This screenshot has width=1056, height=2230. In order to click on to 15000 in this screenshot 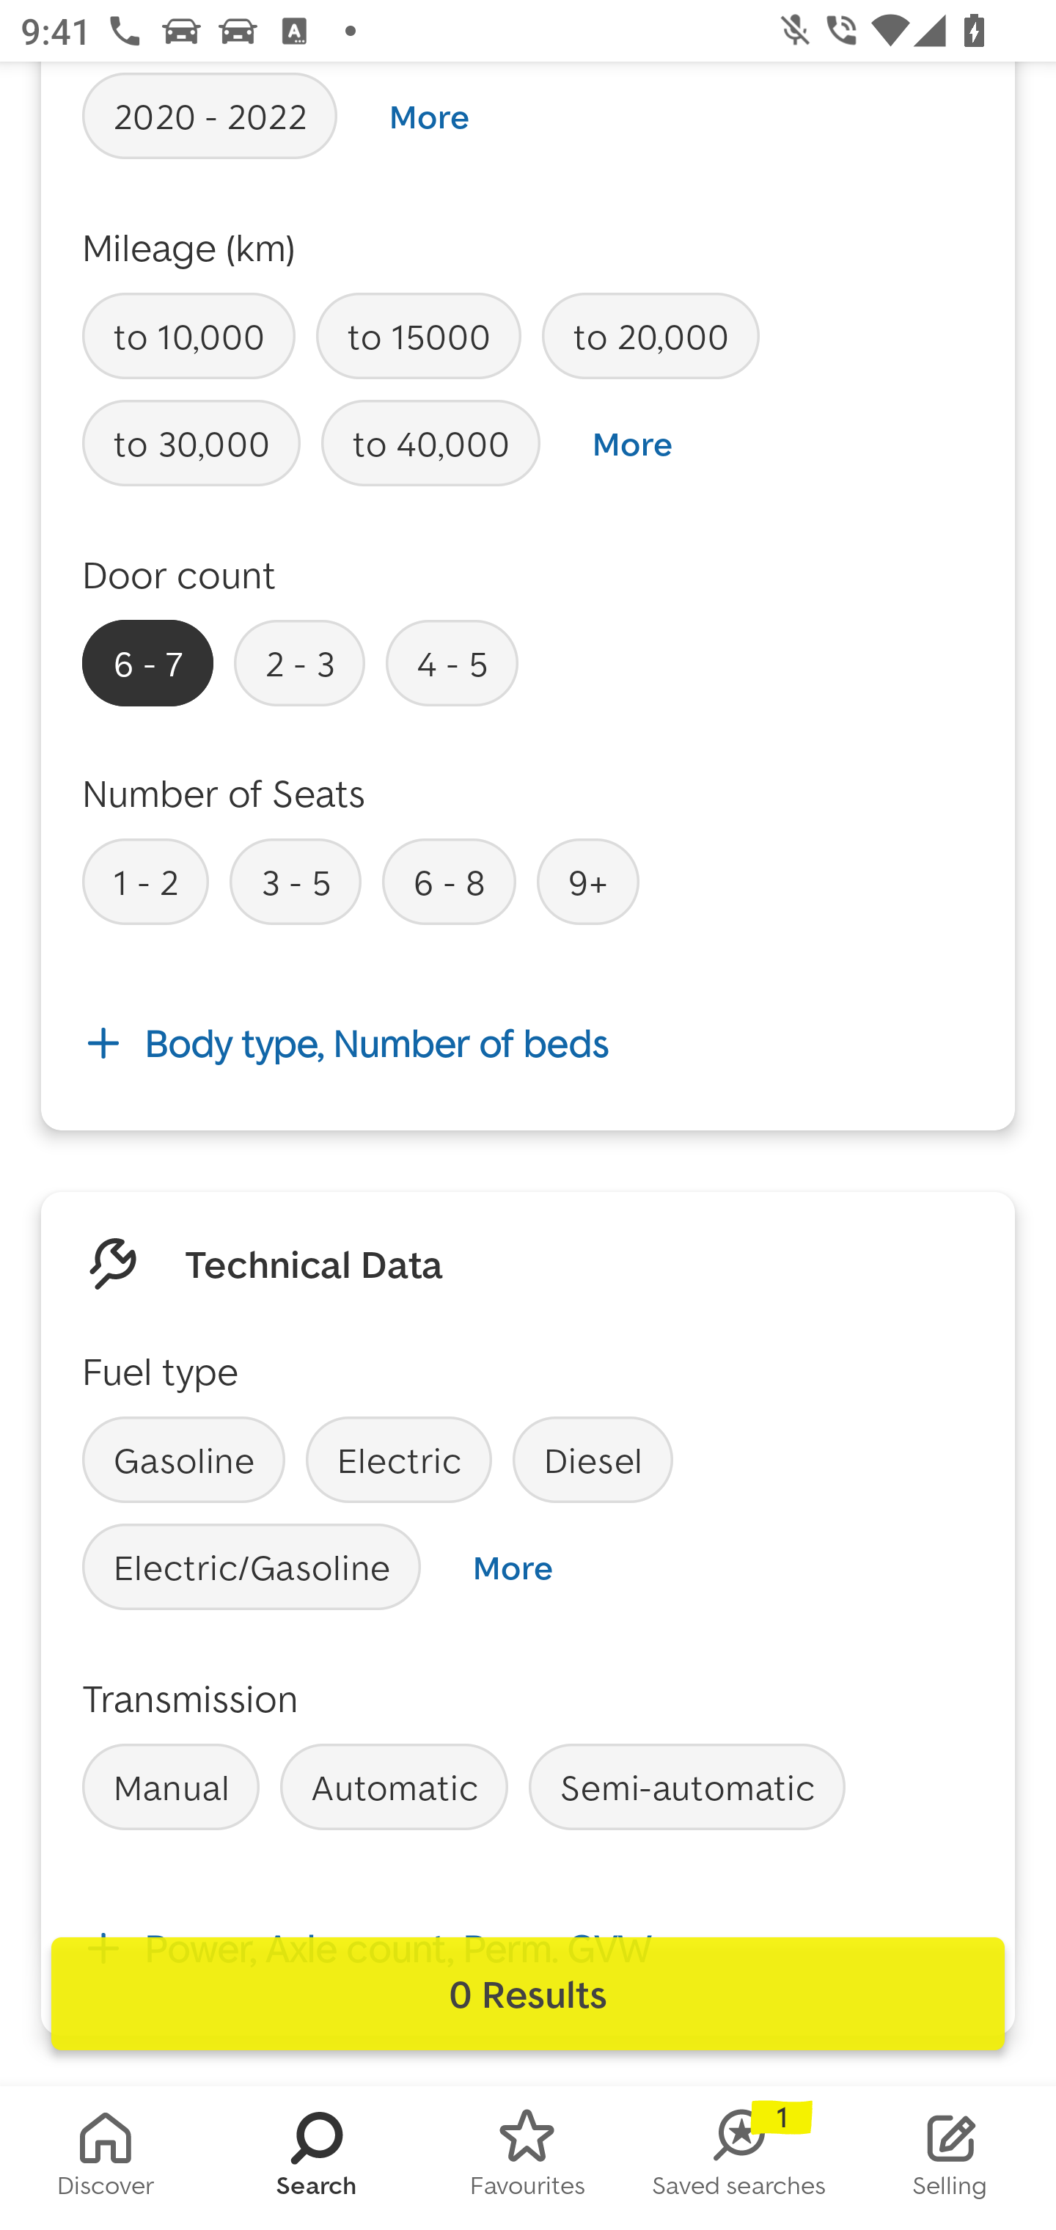, I will do `click(418, 335)`.